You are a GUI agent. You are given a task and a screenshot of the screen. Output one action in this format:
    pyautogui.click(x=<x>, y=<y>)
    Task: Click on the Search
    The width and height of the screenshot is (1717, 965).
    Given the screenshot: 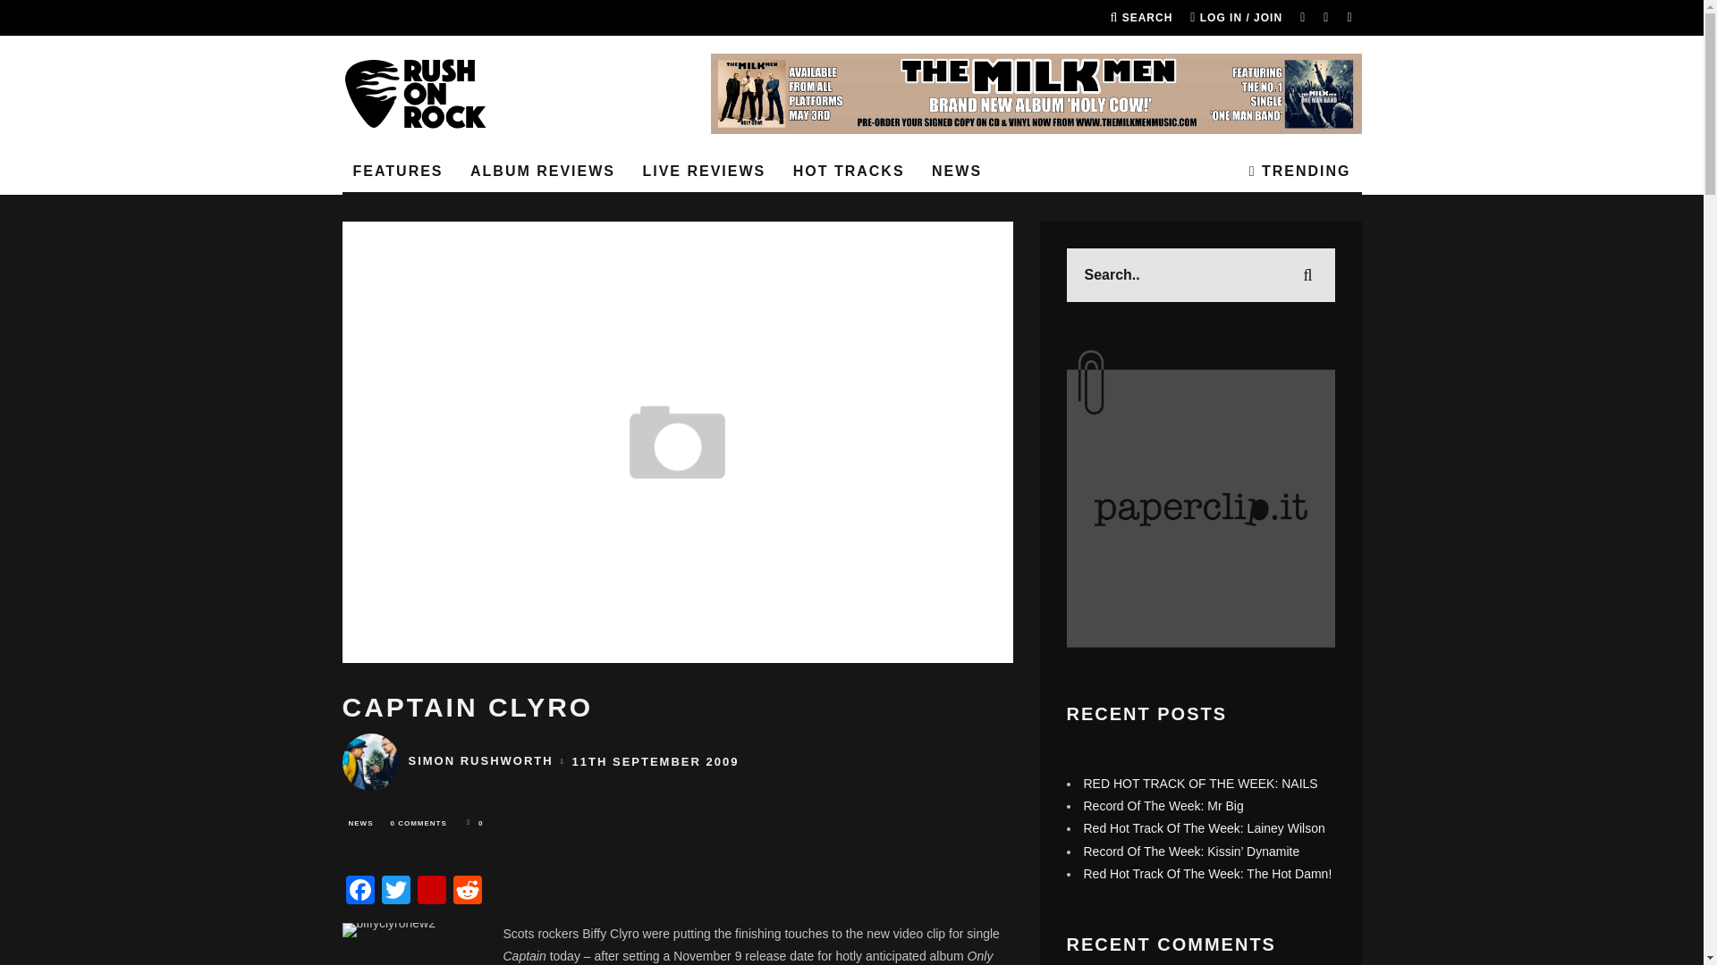 What is the action you would take?
    pyautogui.click(x=1141, y=18)
    